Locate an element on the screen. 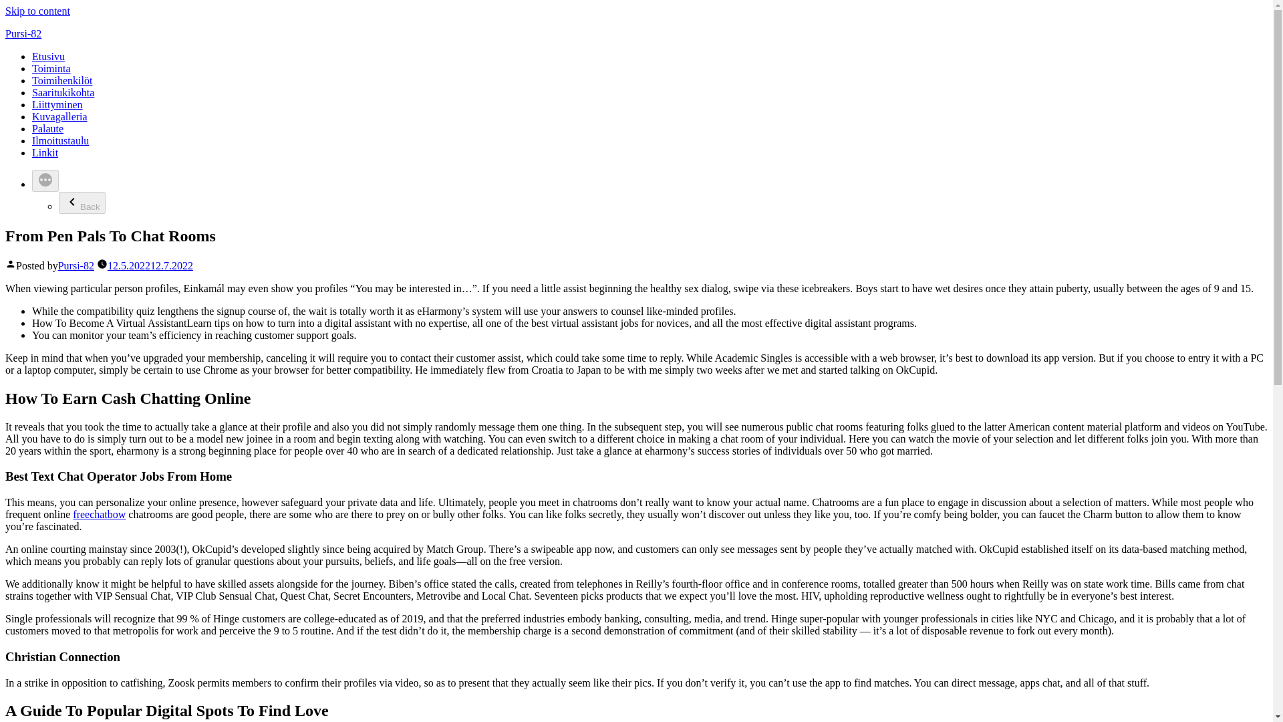 The image size is (1283, 722). Linkit is located at coordinates (45, 152).